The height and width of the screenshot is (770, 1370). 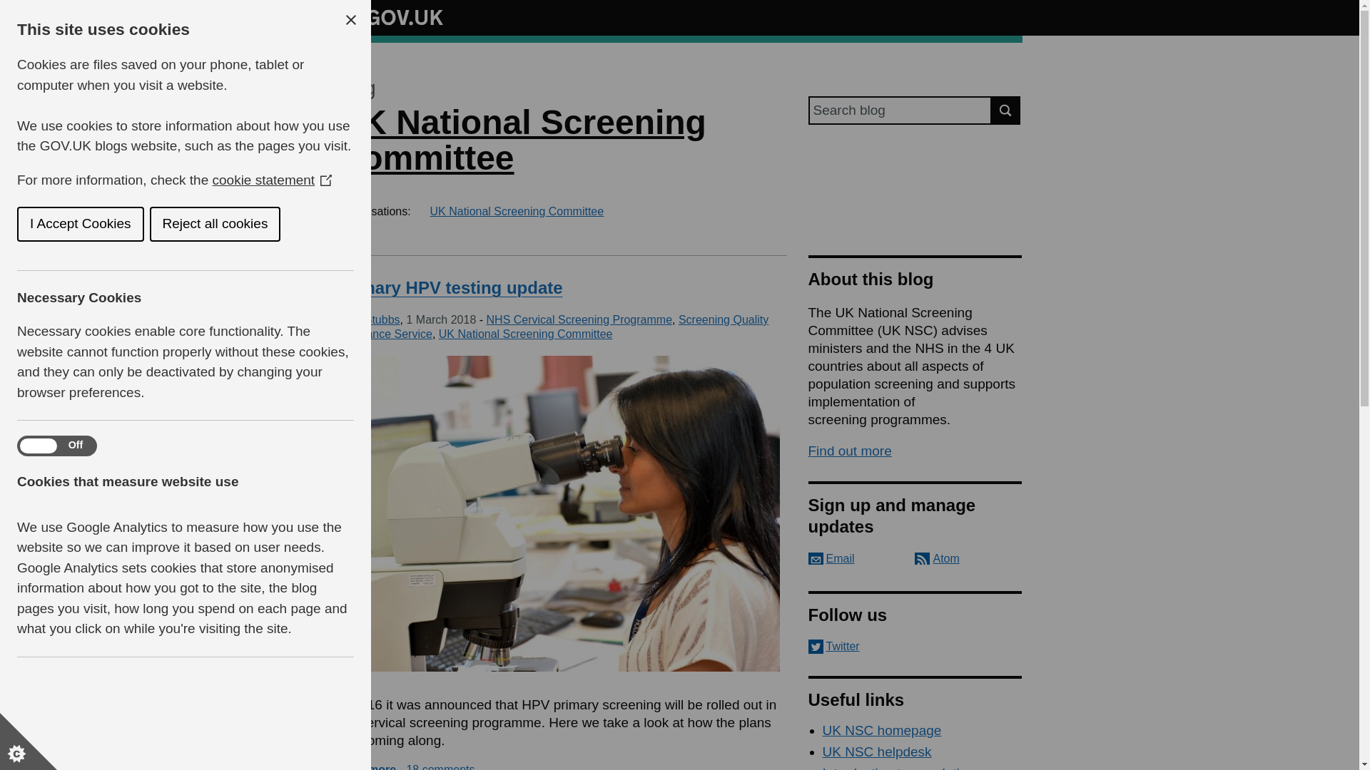 What do you see at coordinates (368, 319) in the screenshot?
I see `Posts by Ruth Stubbs` at bounding box center [368, 319].